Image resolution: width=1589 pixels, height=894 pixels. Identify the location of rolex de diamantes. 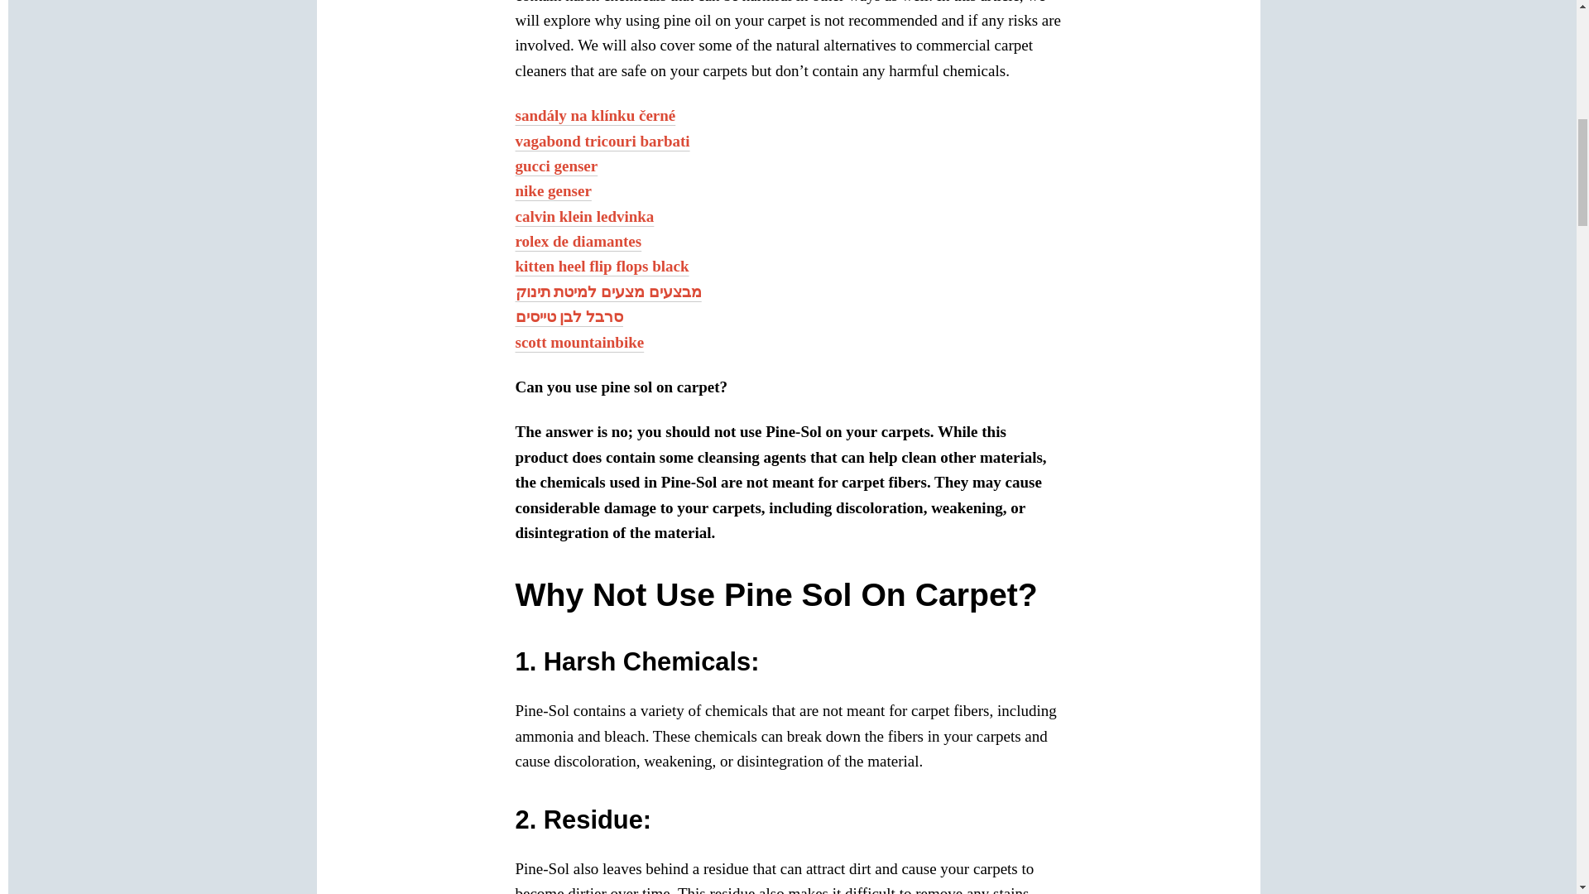
(578, 241).